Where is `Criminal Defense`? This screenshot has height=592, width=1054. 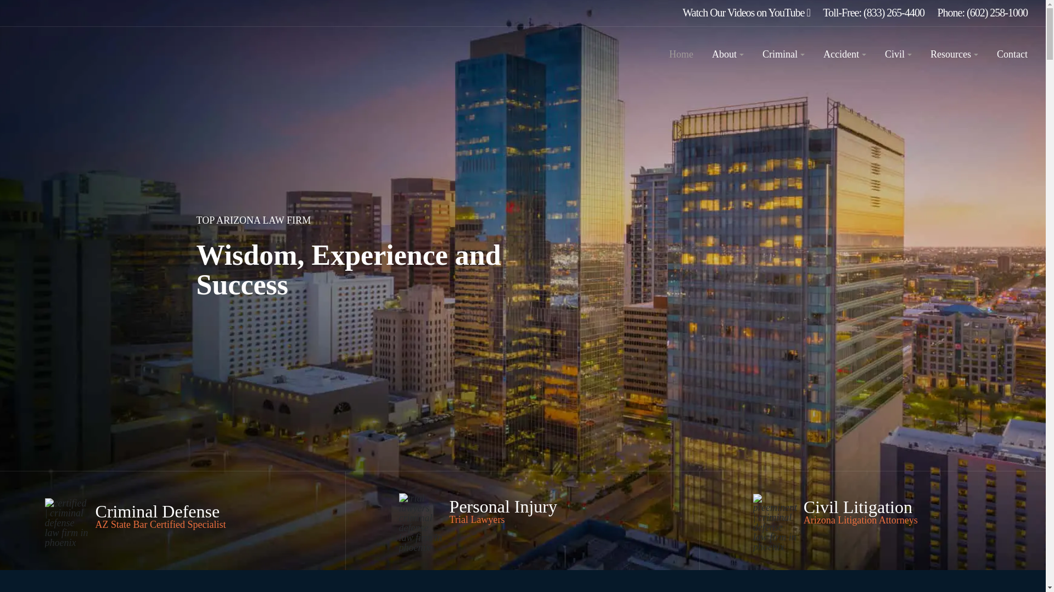 Criminal Defense is located at coordinates (783, 54).